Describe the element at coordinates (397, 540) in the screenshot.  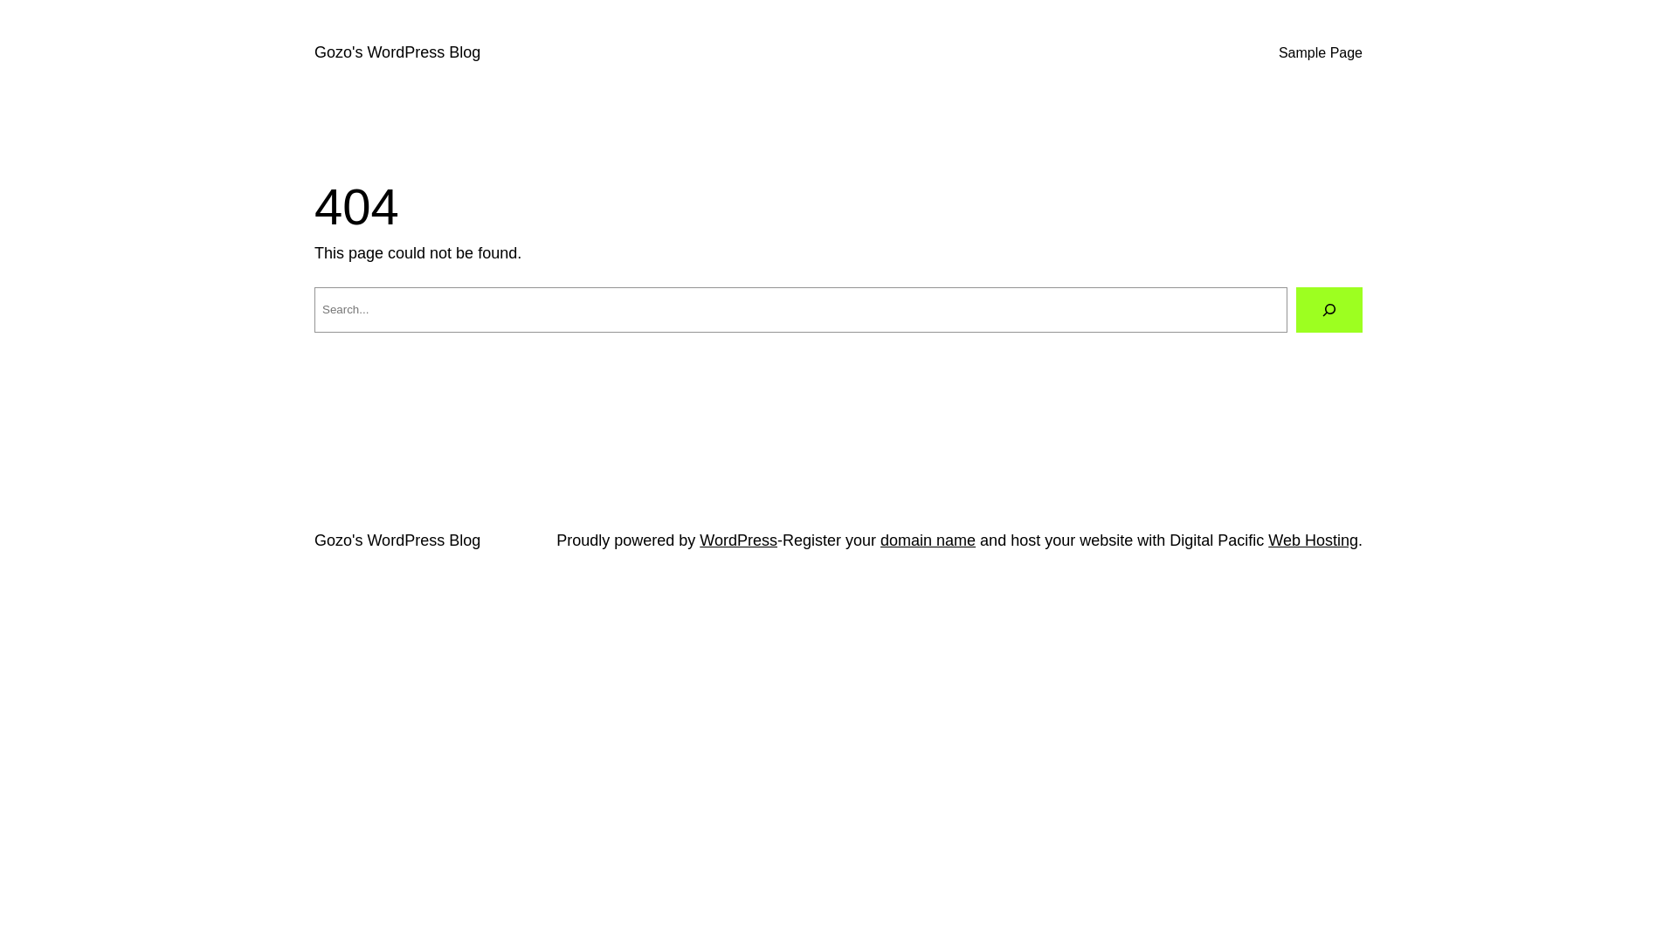
I see `Gozo's WordPress Blog` at that location.